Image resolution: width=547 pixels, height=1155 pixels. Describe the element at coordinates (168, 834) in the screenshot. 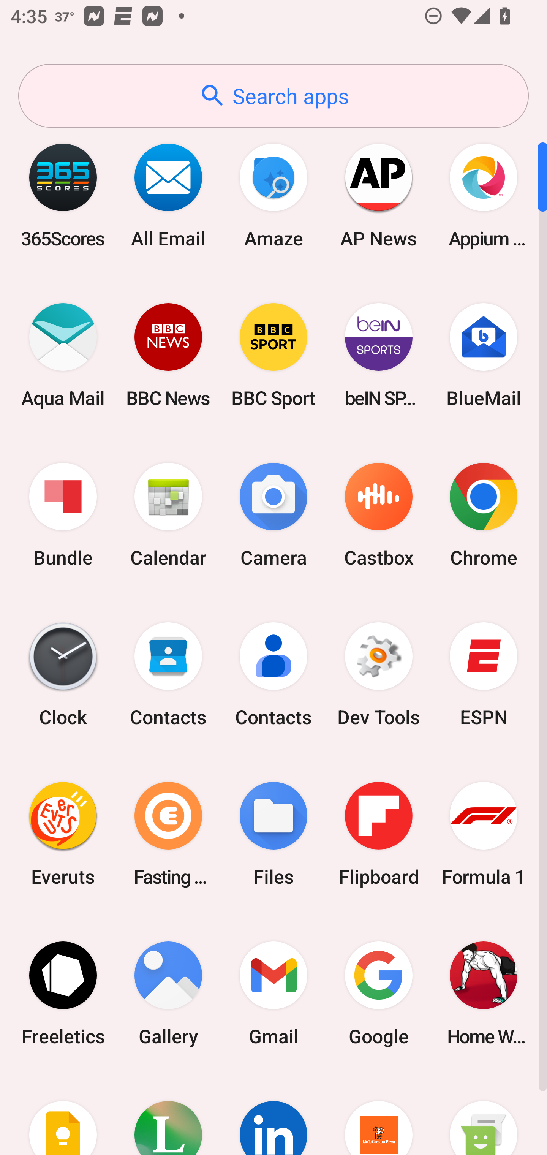

I see `Fasting Coach` at that location.